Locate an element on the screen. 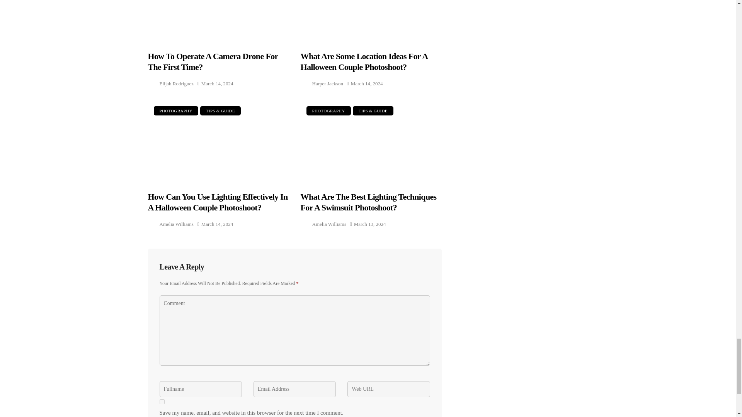 The height and width of the screenshot is (417, 742). yes is located at coordinates (162, 402).